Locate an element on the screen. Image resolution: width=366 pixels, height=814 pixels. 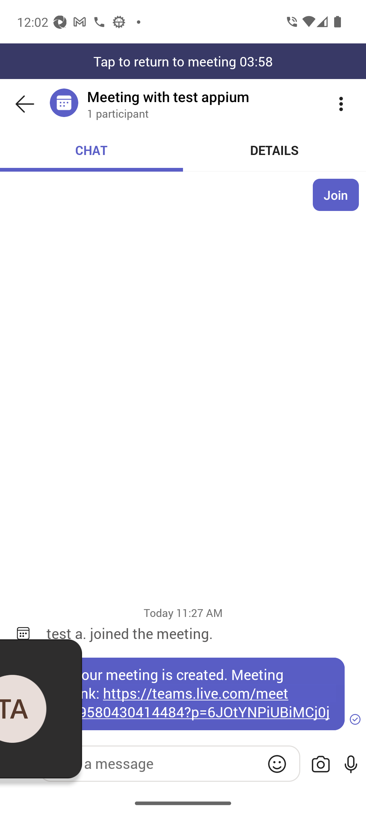
Tap to return to meeting 03:58 is located at coordinates (183, 61).